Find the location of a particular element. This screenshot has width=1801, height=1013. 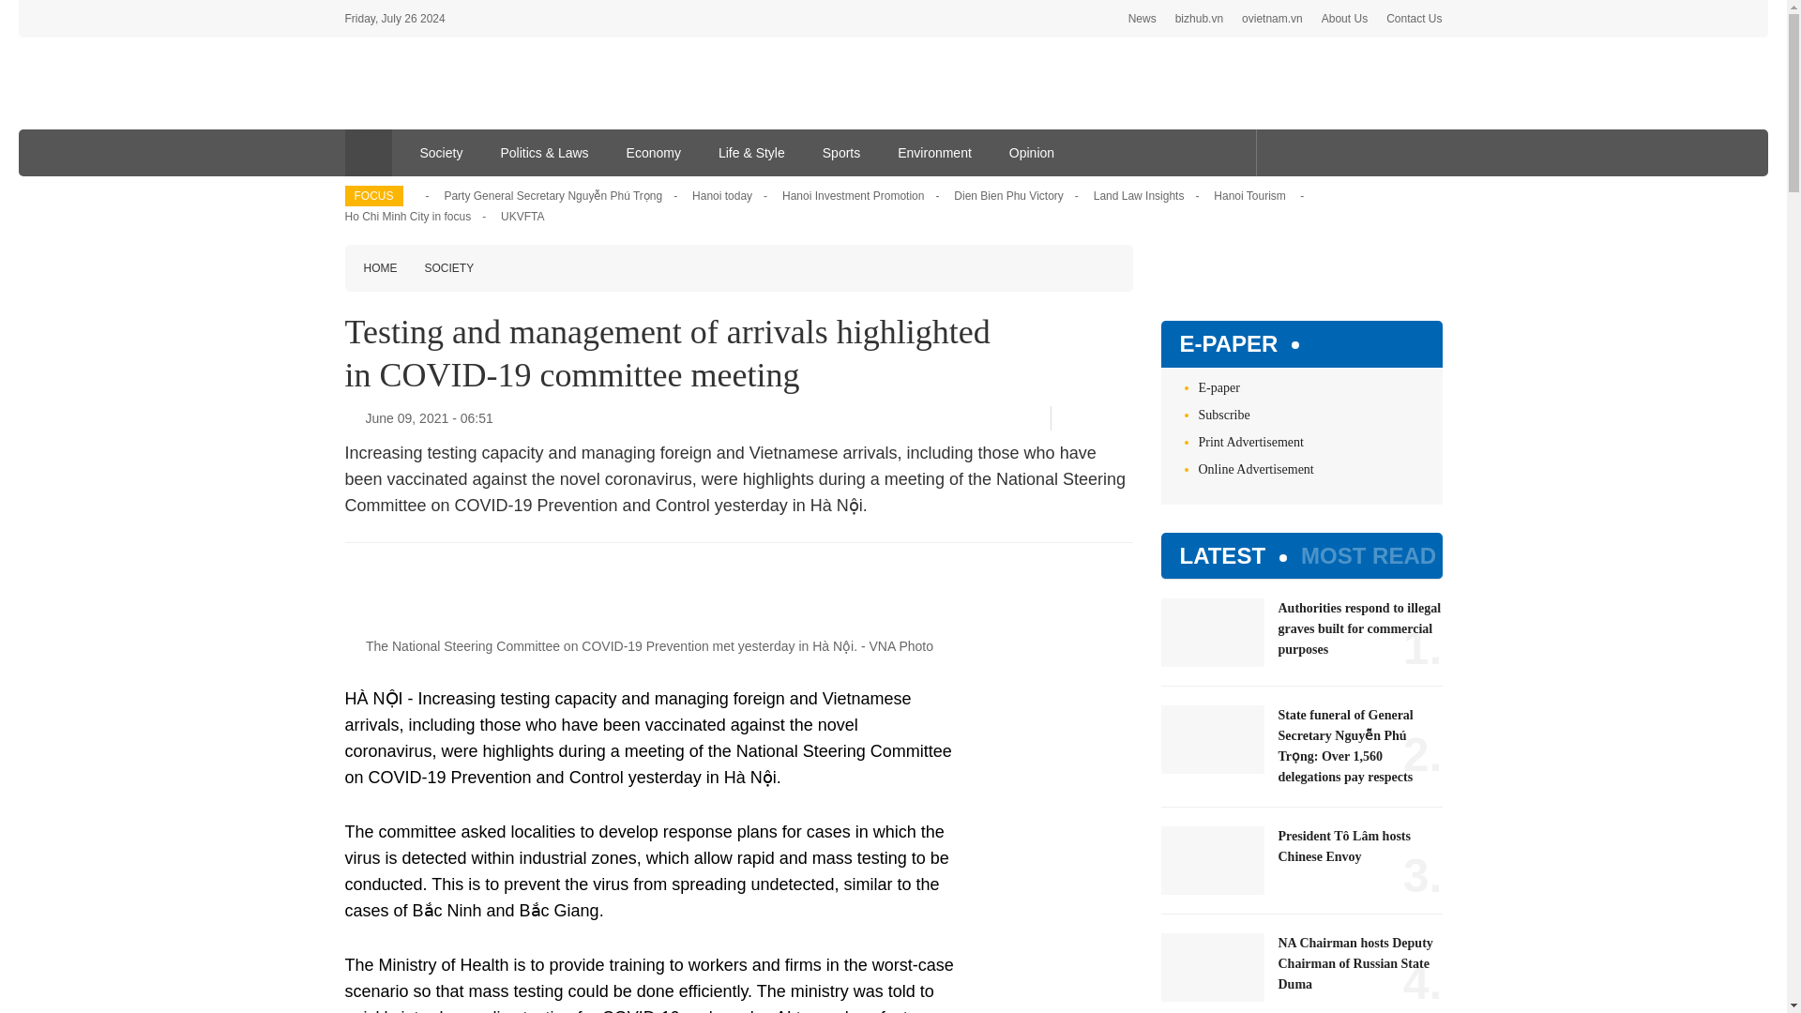

Facebook is located at coordinates (1279, 152).